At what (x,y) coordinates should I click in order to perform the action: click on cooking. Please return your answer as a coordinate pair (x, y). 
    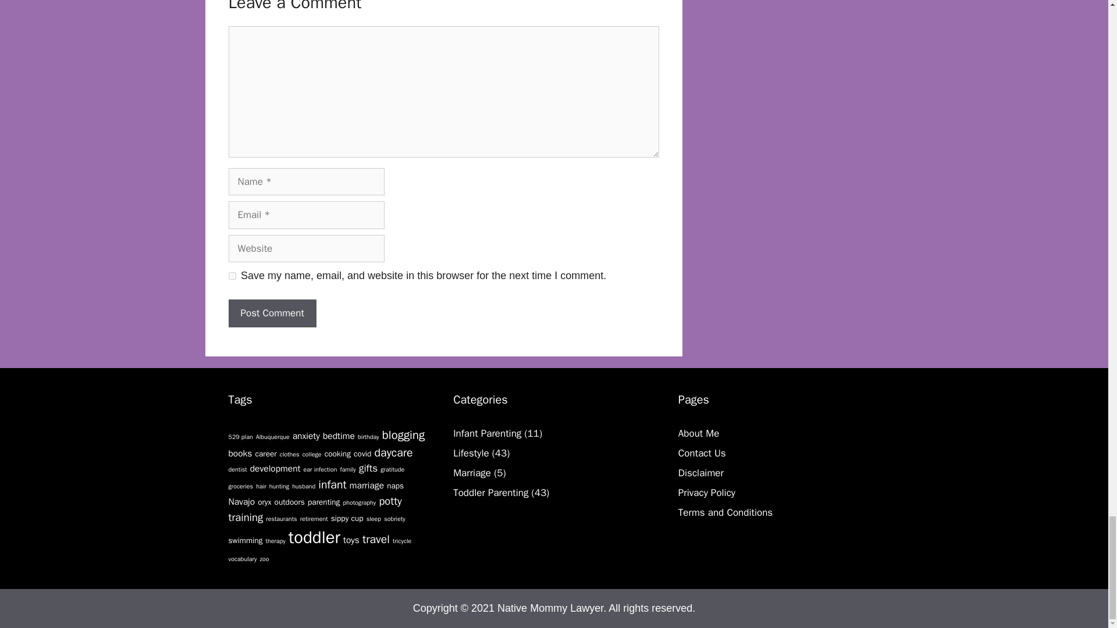
    Looking at the image, I should click on (337, 454).